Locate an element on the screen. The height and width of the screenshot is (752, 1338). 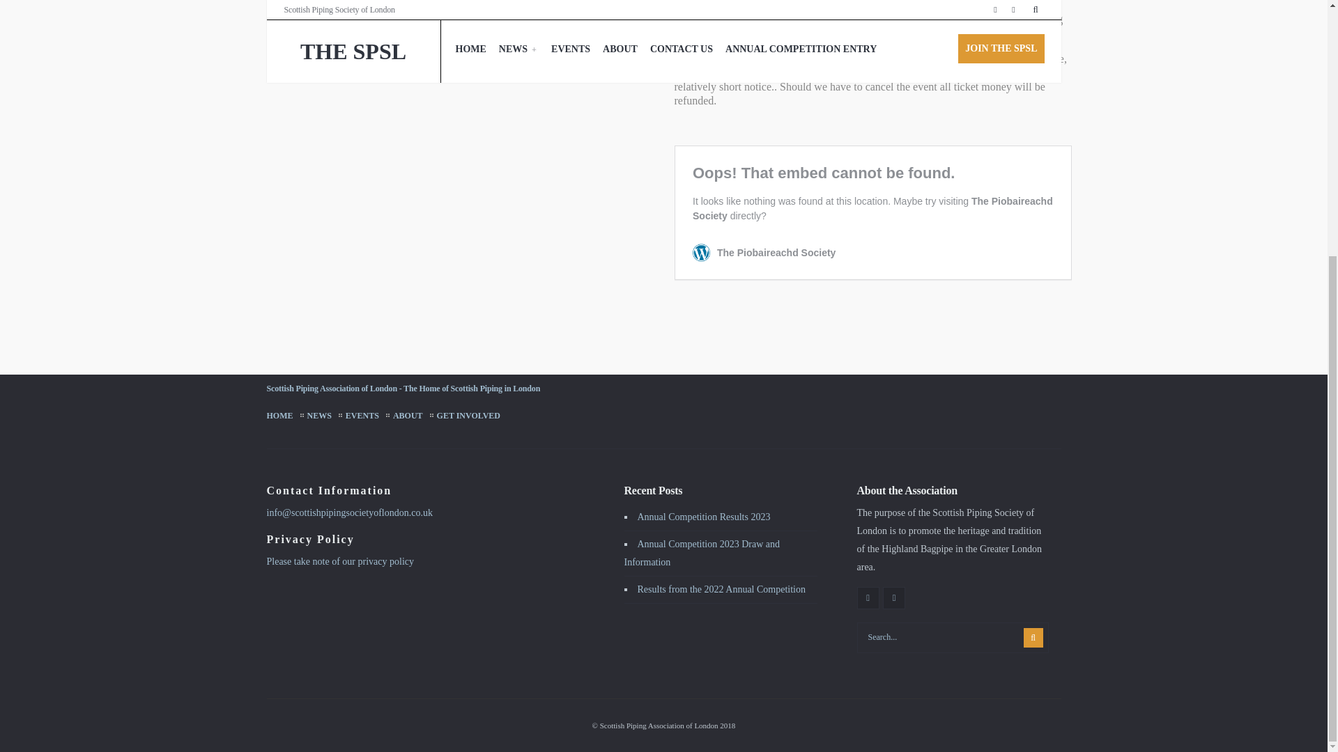
NEWS is located at coordinates (319, 416).